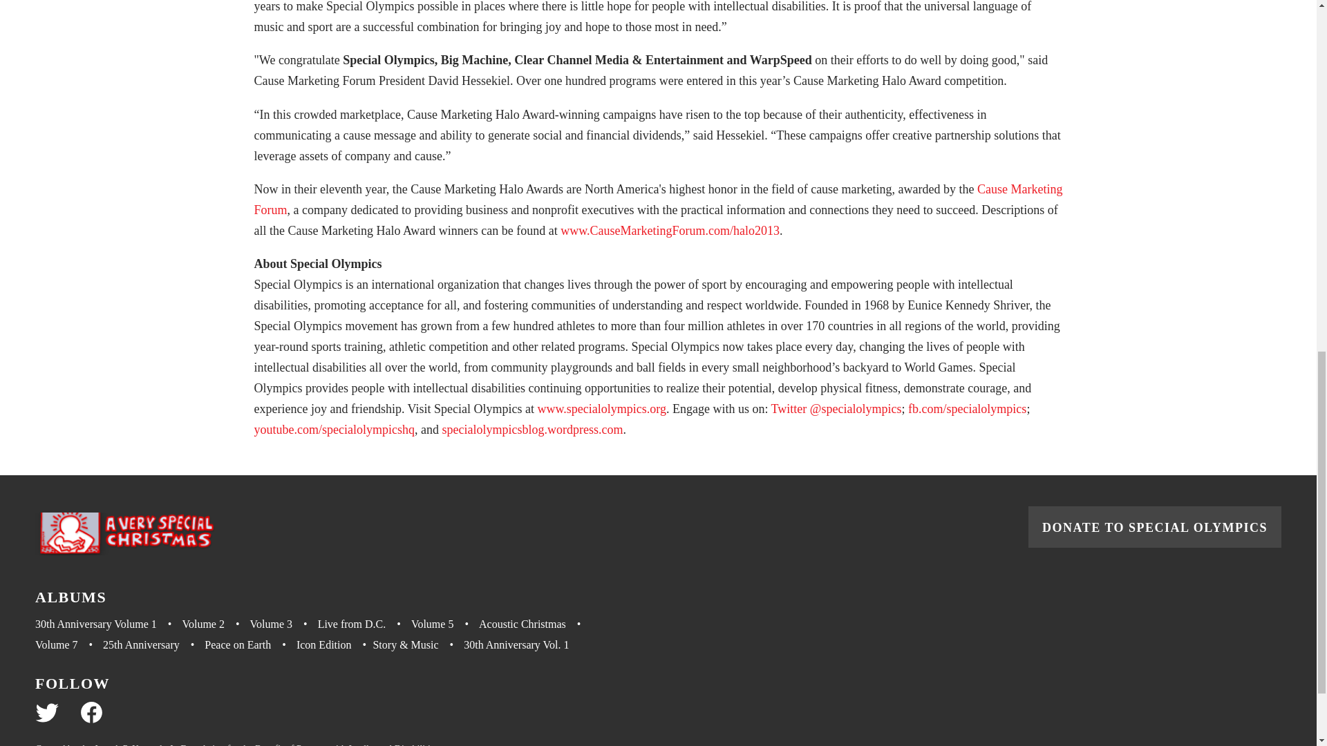 The image size is (1327, 746). I want to click on Volume 2, so click(216, 624).